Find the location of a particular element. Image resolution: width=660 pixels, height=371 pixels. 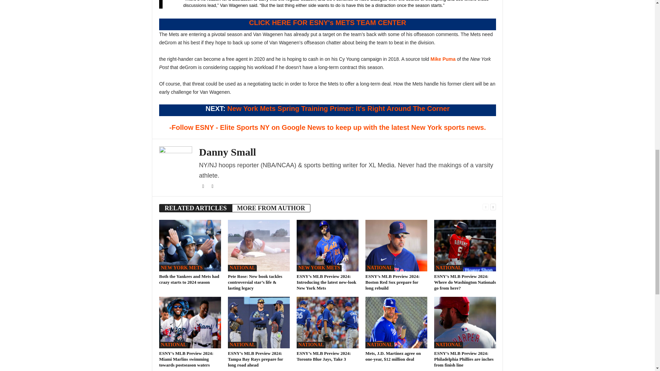

Twitter is located at coordinates (203, 186).